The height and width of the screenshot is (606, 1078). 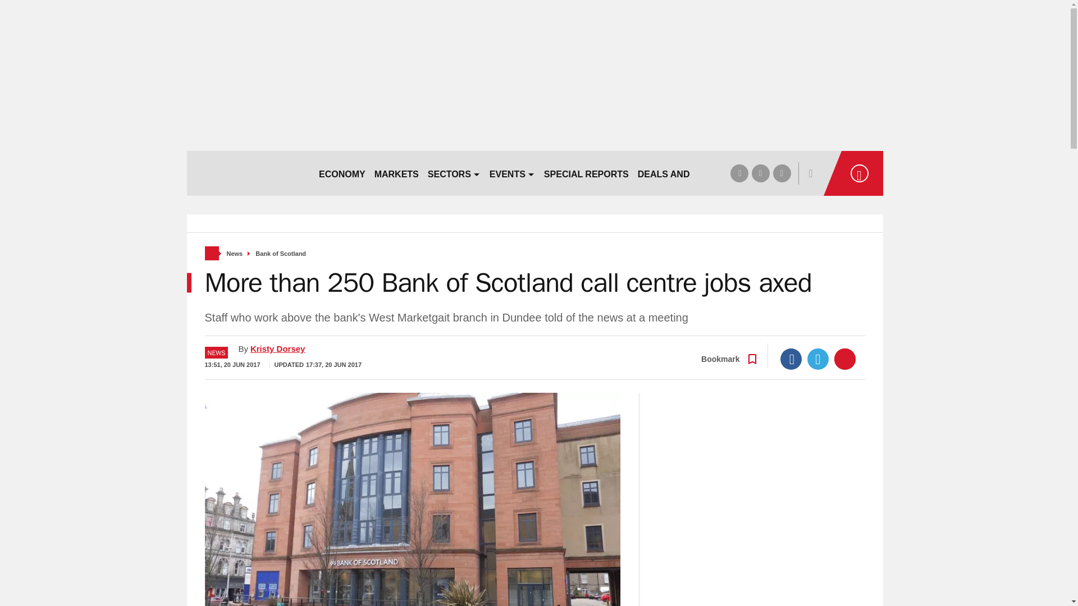 I want to click on twitter, so click(x=760, y=173).